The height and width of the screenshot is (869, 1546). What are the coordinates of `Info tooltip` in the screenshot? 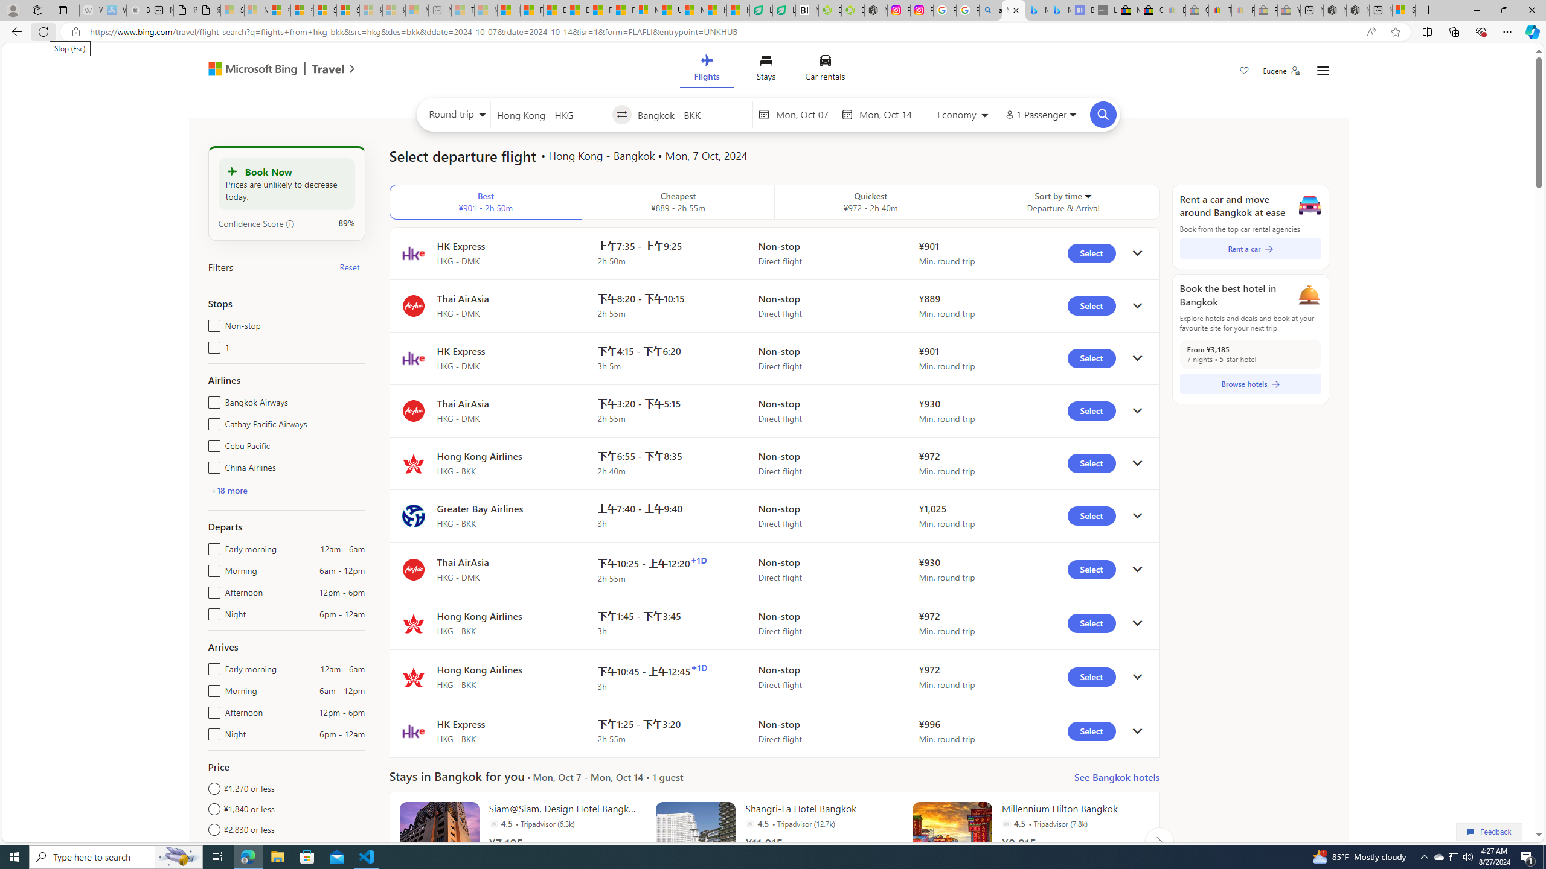 It's located at (290, 224).